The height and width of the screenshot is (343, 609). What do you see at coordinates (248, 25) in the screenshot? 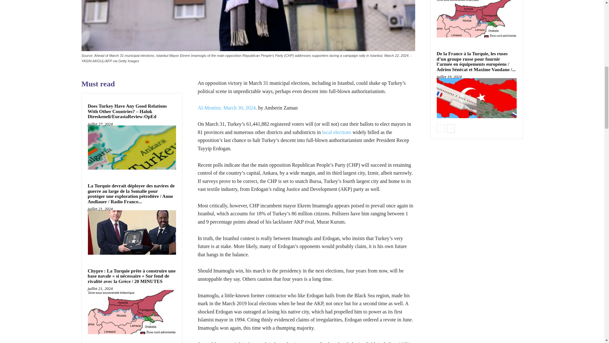
I see `Ekran-Resmi-2024-03-30-14.09.41` at bounding box center [248, 25].